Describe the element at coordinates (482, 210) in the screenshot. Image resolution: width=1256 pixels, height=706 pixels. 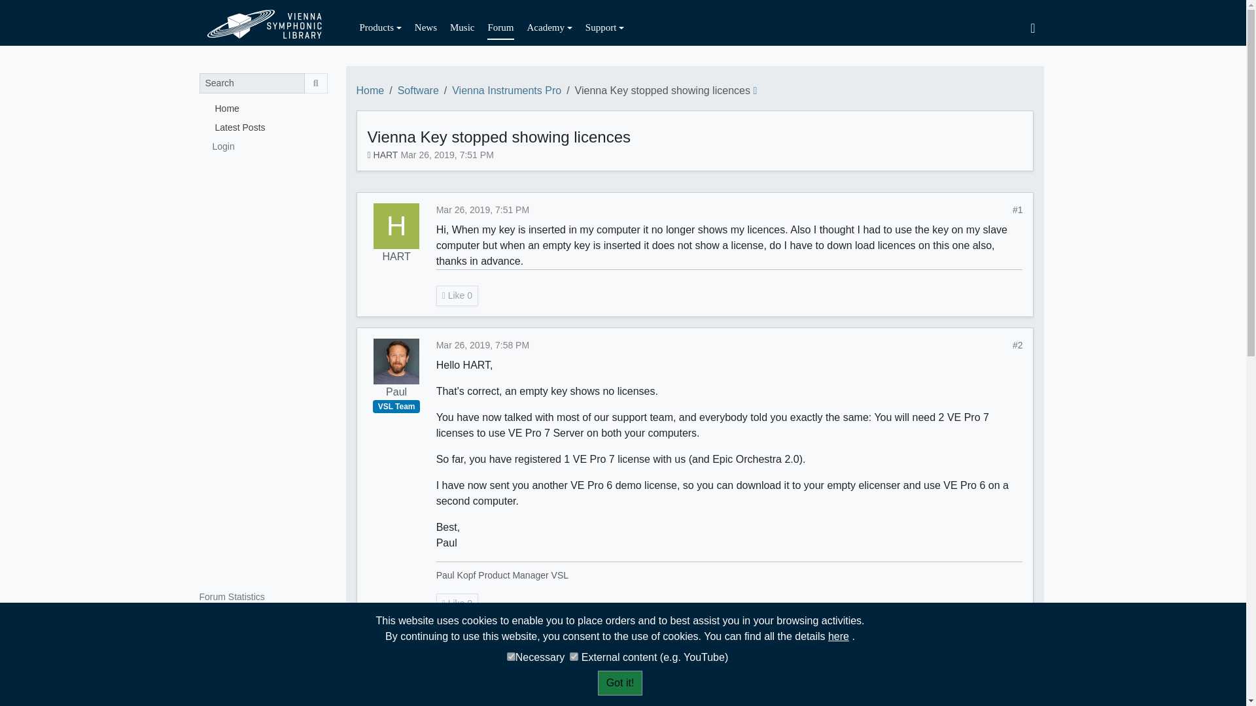
I see `Mar 26, 2019, 7:51 PM` at that location.